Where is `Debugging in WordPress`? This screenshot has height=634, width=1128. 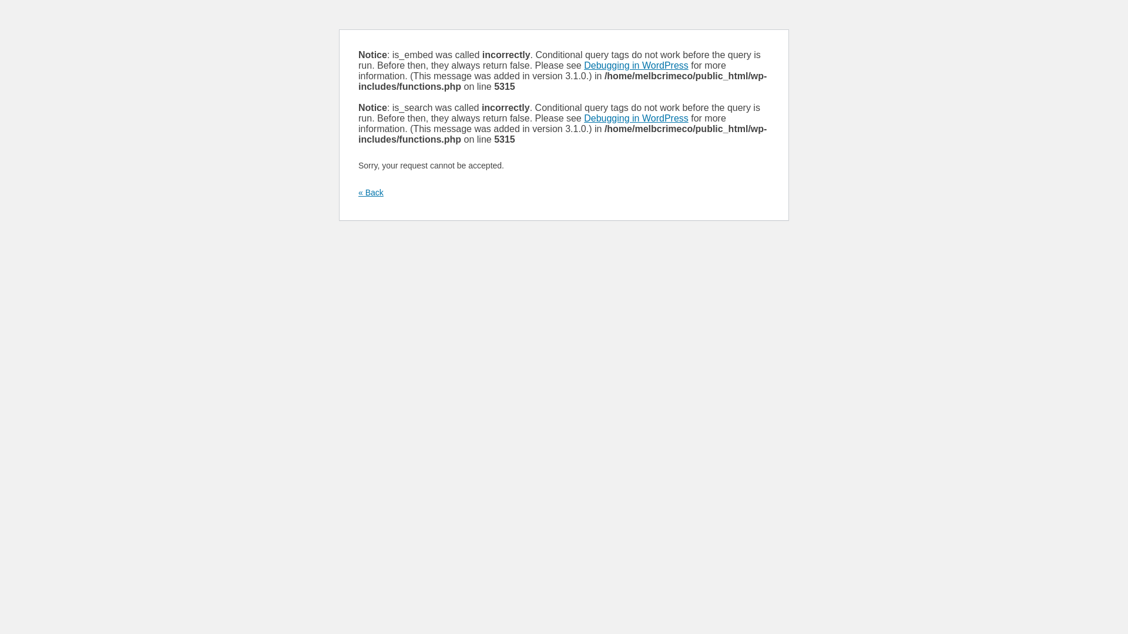 Debugging in WordPress is located at coordinates (636, 119).